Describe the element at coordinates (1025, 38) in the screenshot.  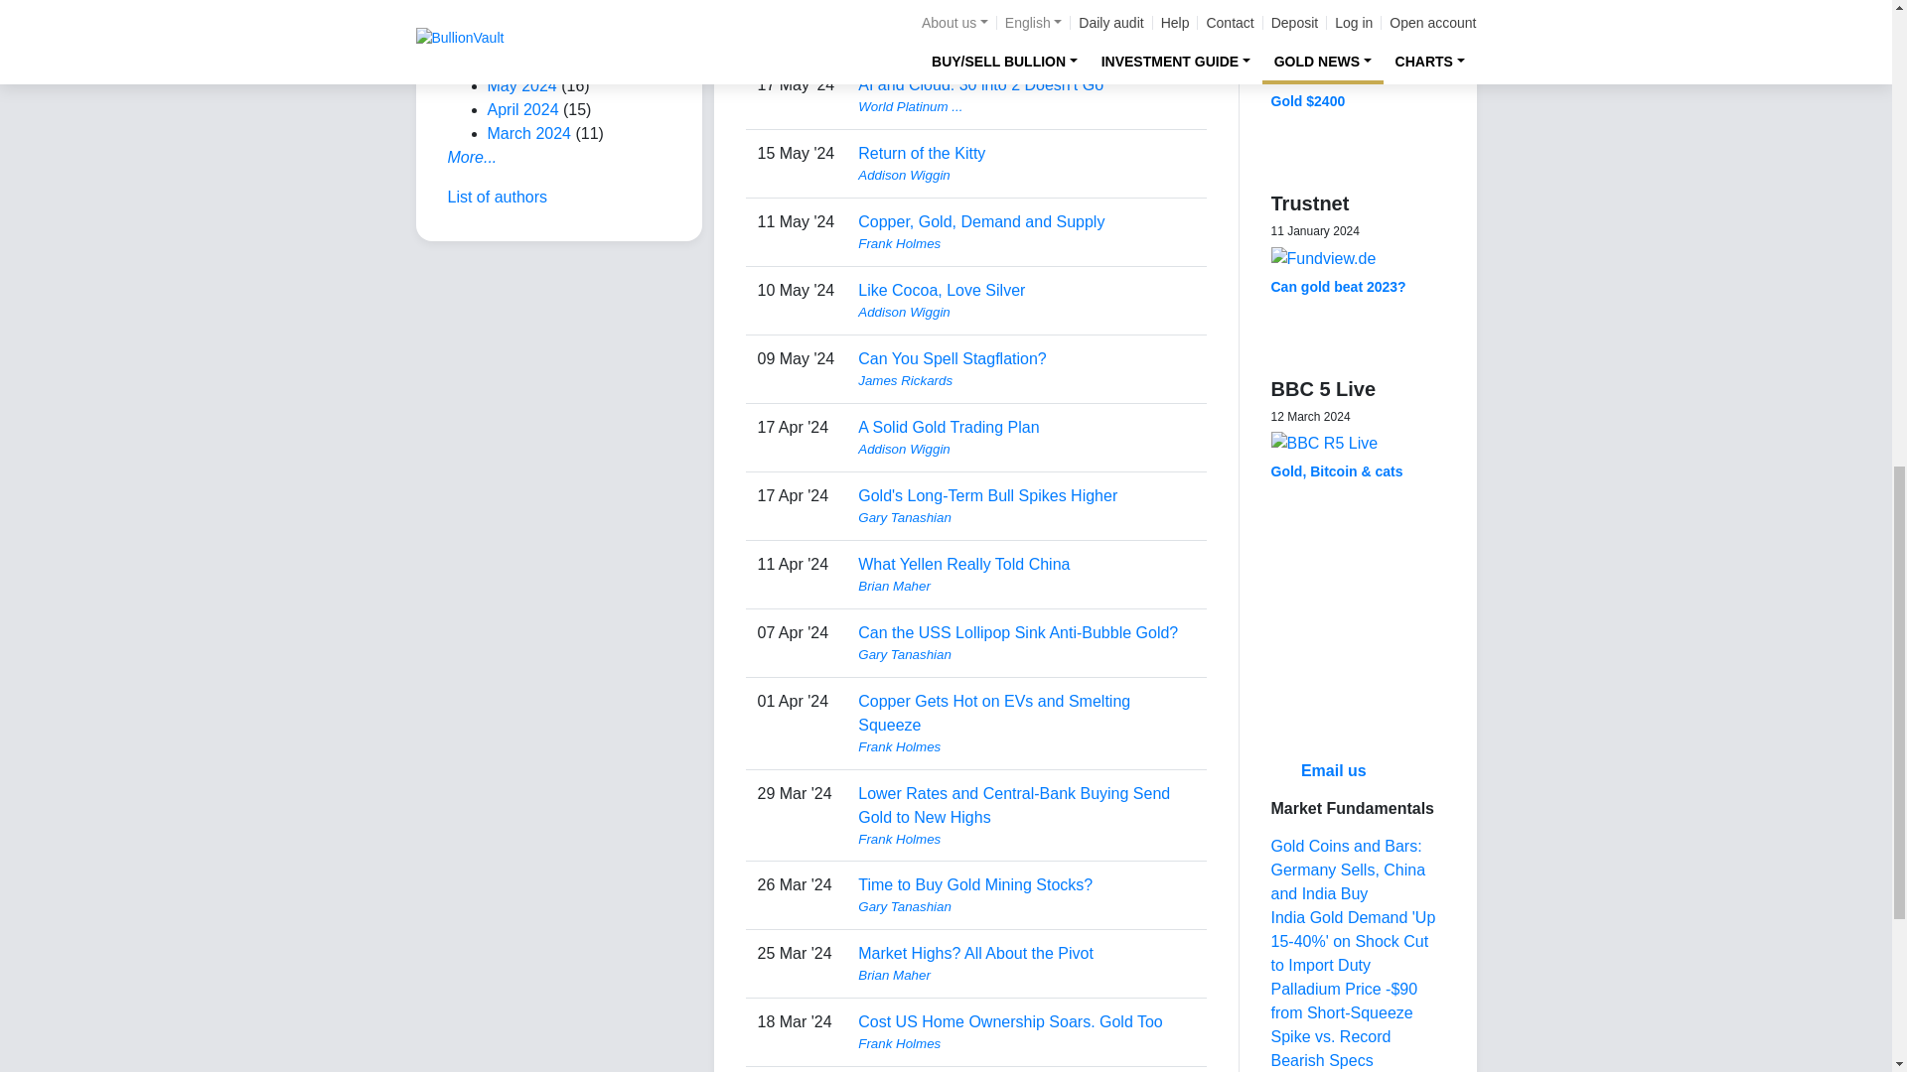
I see `View user profile.` at that location.